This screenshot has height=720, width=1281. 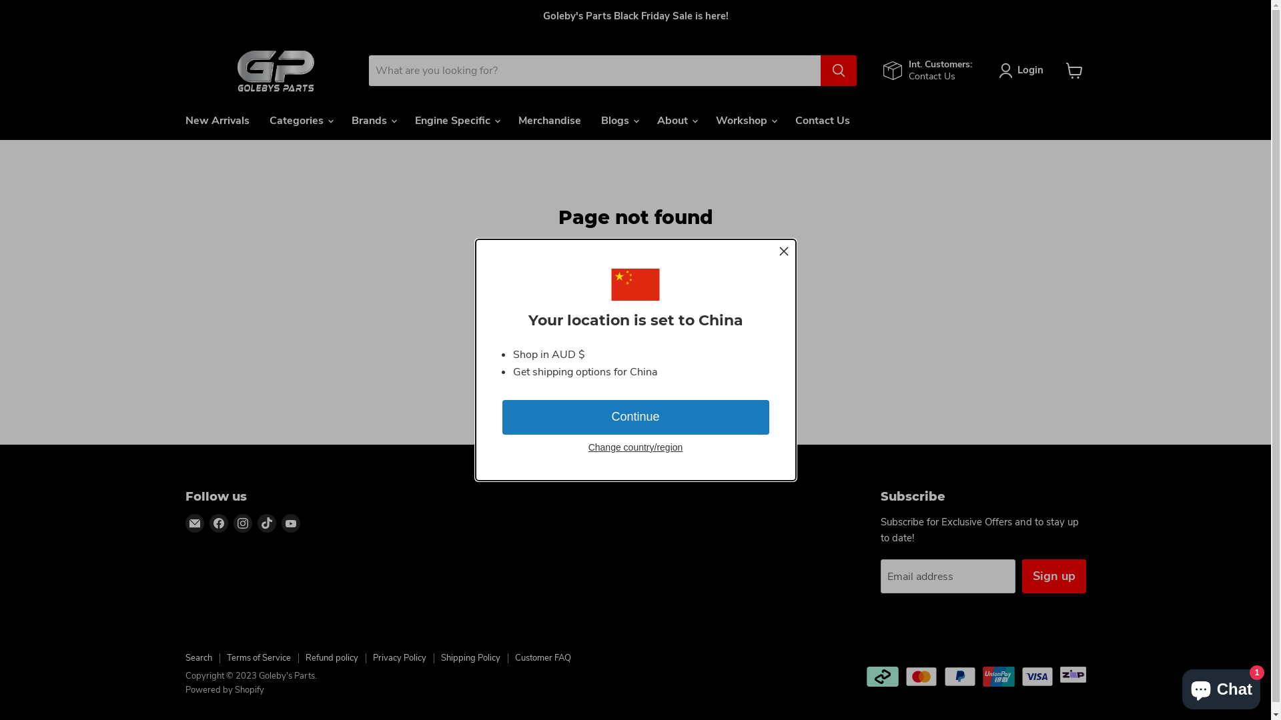 What do you see at coordinates (243, 523) in the screenshot?
I see `Find us on Instagram` at bounding box center [243, 523].